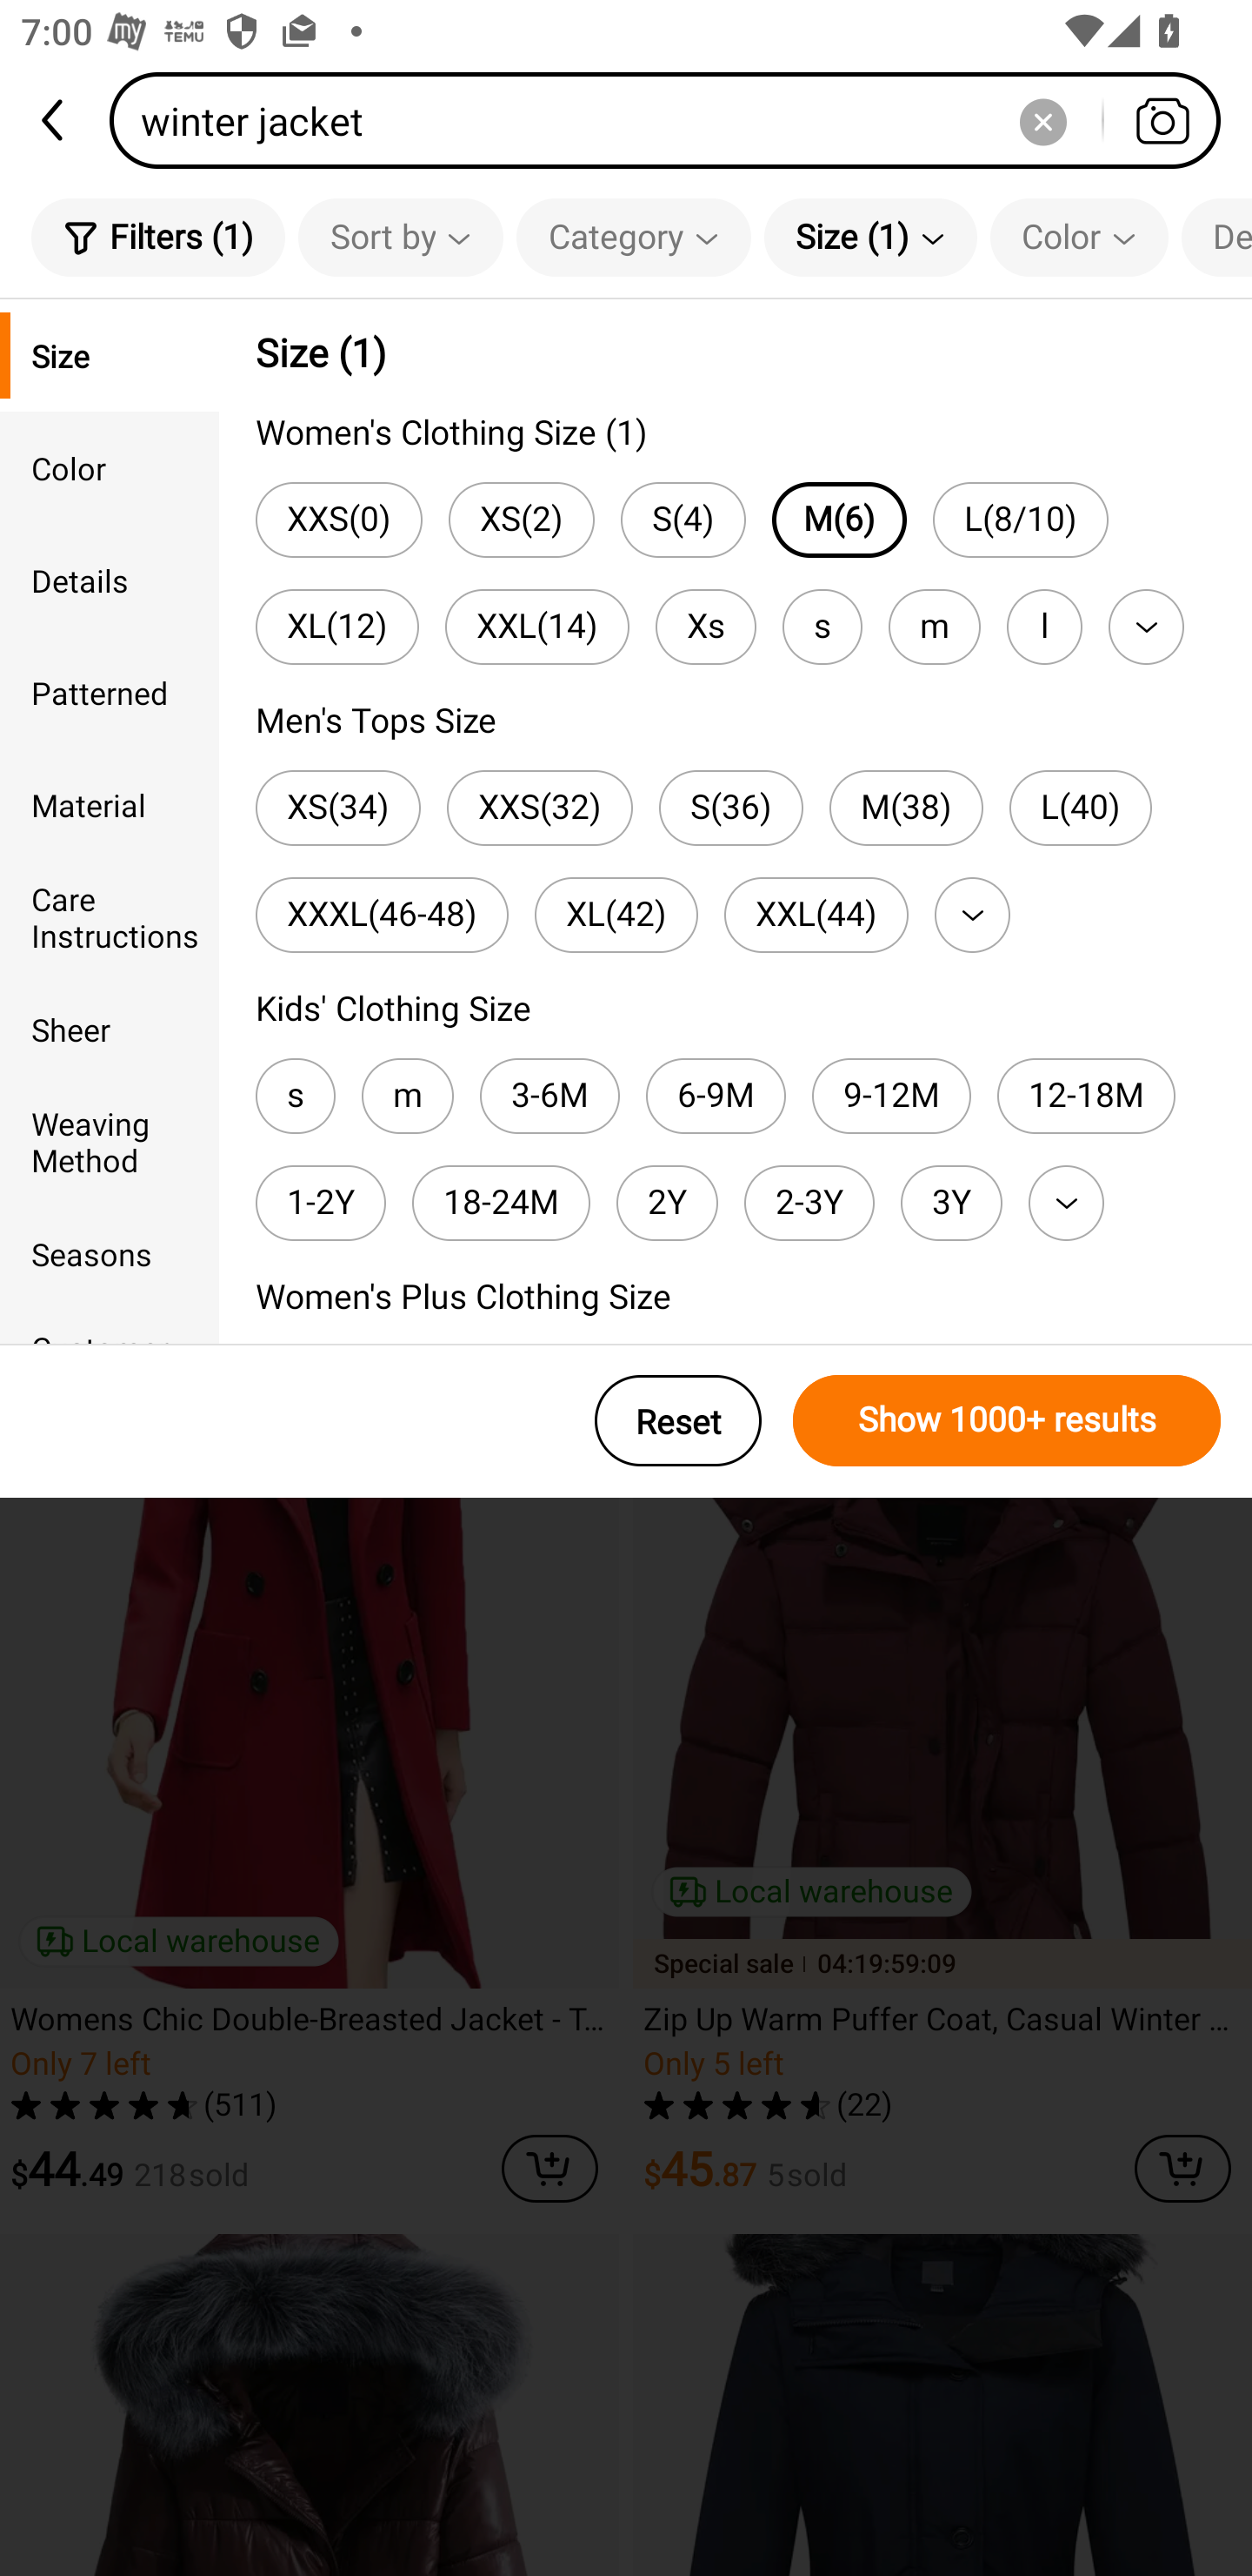  What do you see at coordinates (381, 916) in the screenshot?
I see `XXXL(46-48)` at bounding box center [381, 916].